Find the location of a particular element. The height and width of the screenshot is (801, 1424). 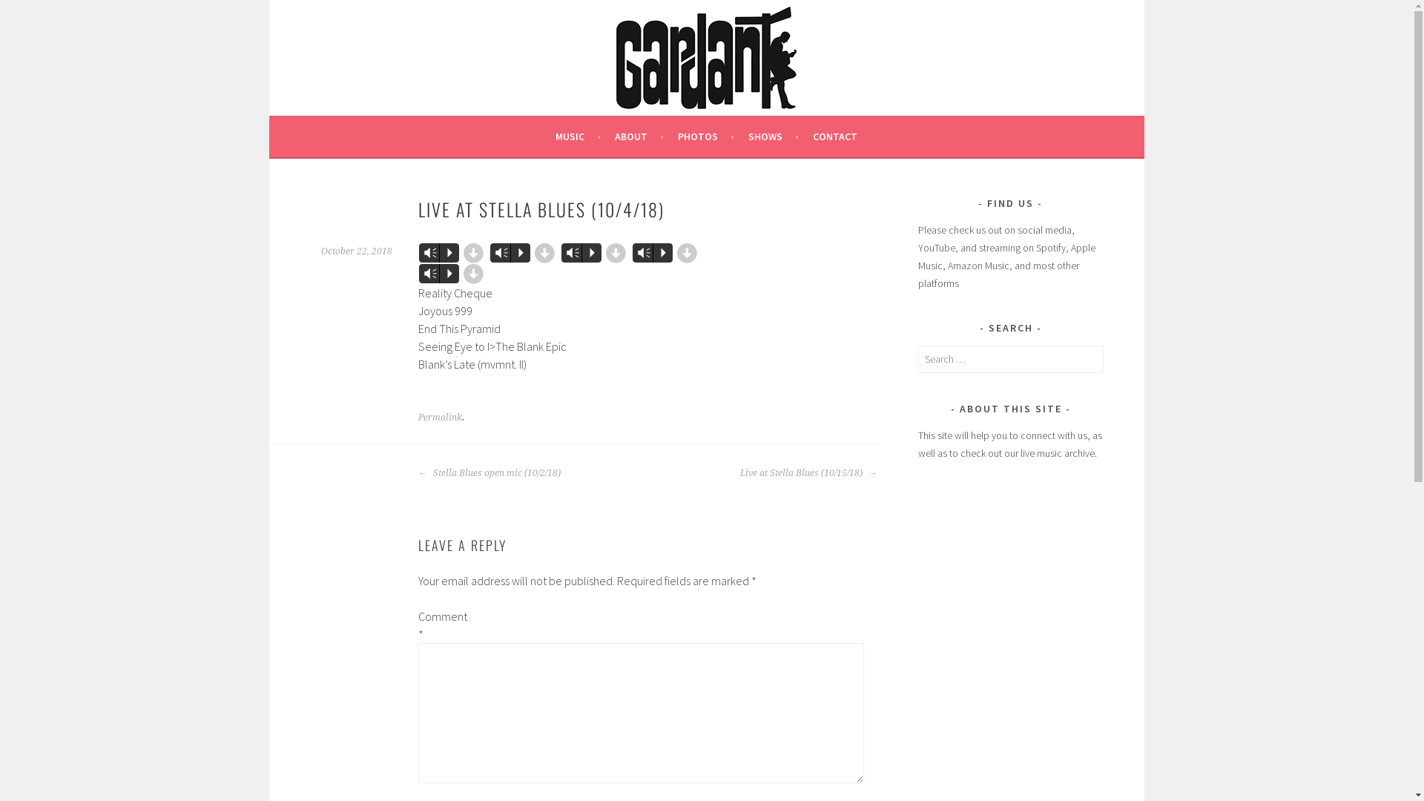

d is located at coordinates (473, 253).